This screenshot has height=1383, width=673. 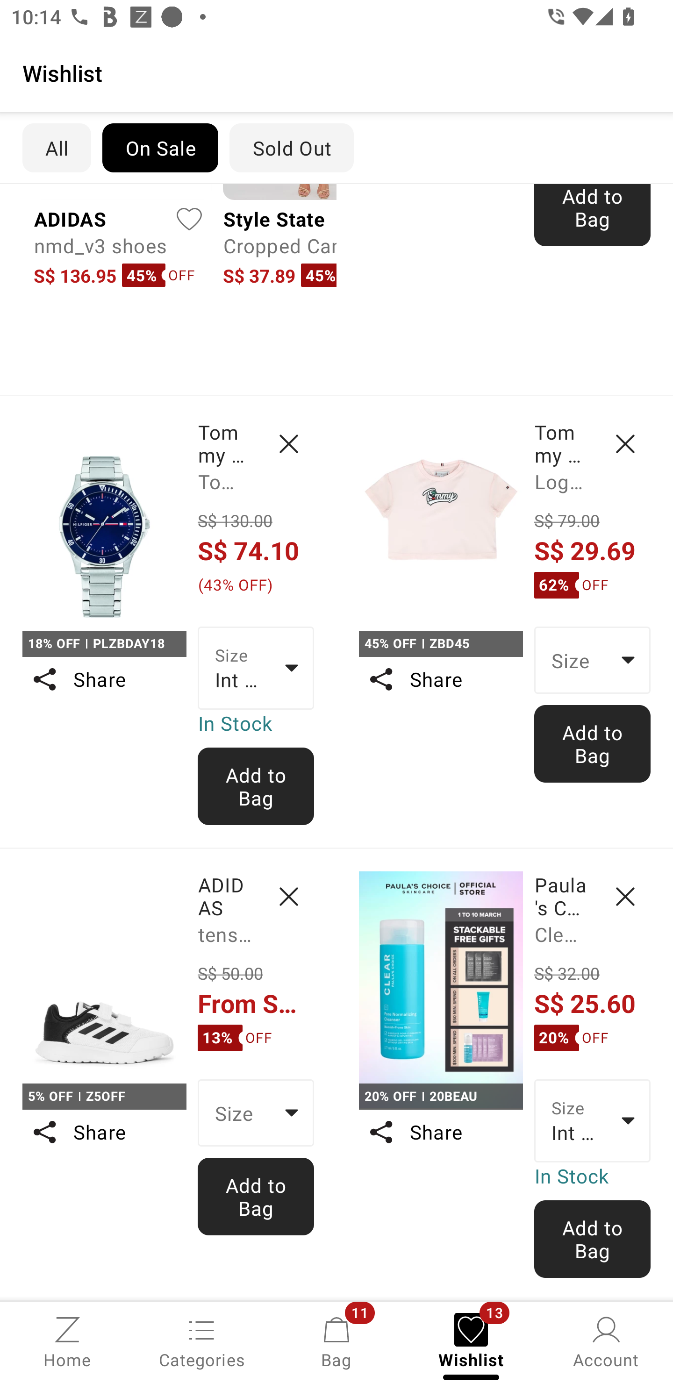 I want to click on Home, so click(x=67, y=1341).